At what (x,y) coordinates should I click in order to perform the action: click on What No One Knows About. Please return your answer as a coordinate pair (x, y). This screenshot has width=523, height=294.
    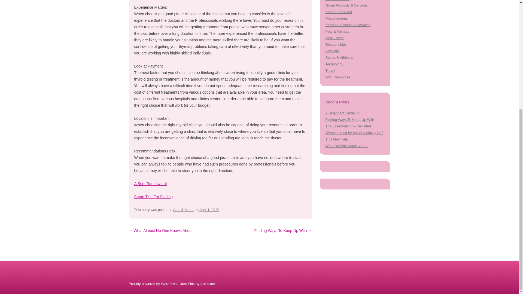
    Looking at the image, I should click on (346, 146).